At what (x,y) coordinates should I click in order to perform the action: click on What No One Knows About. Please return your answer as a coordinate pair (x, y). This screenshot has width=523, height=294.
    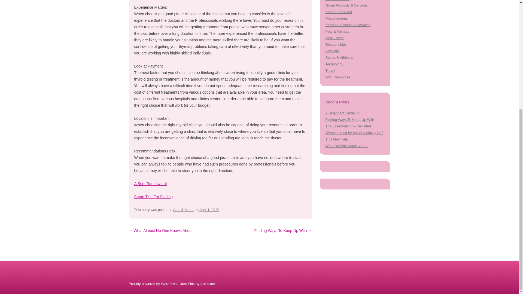
    Looking at the image, I should click on (346, 146).